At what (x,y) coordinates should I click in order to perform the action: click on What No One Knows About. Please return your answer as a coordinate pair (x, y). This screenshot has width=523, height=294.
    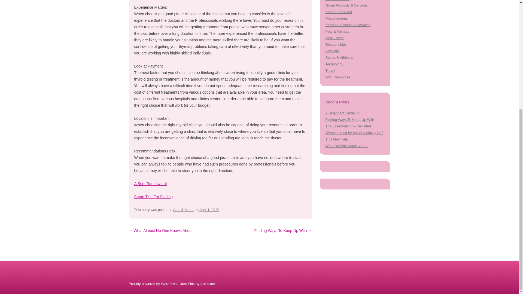
    Looking at the image, I should click on (346, 146).